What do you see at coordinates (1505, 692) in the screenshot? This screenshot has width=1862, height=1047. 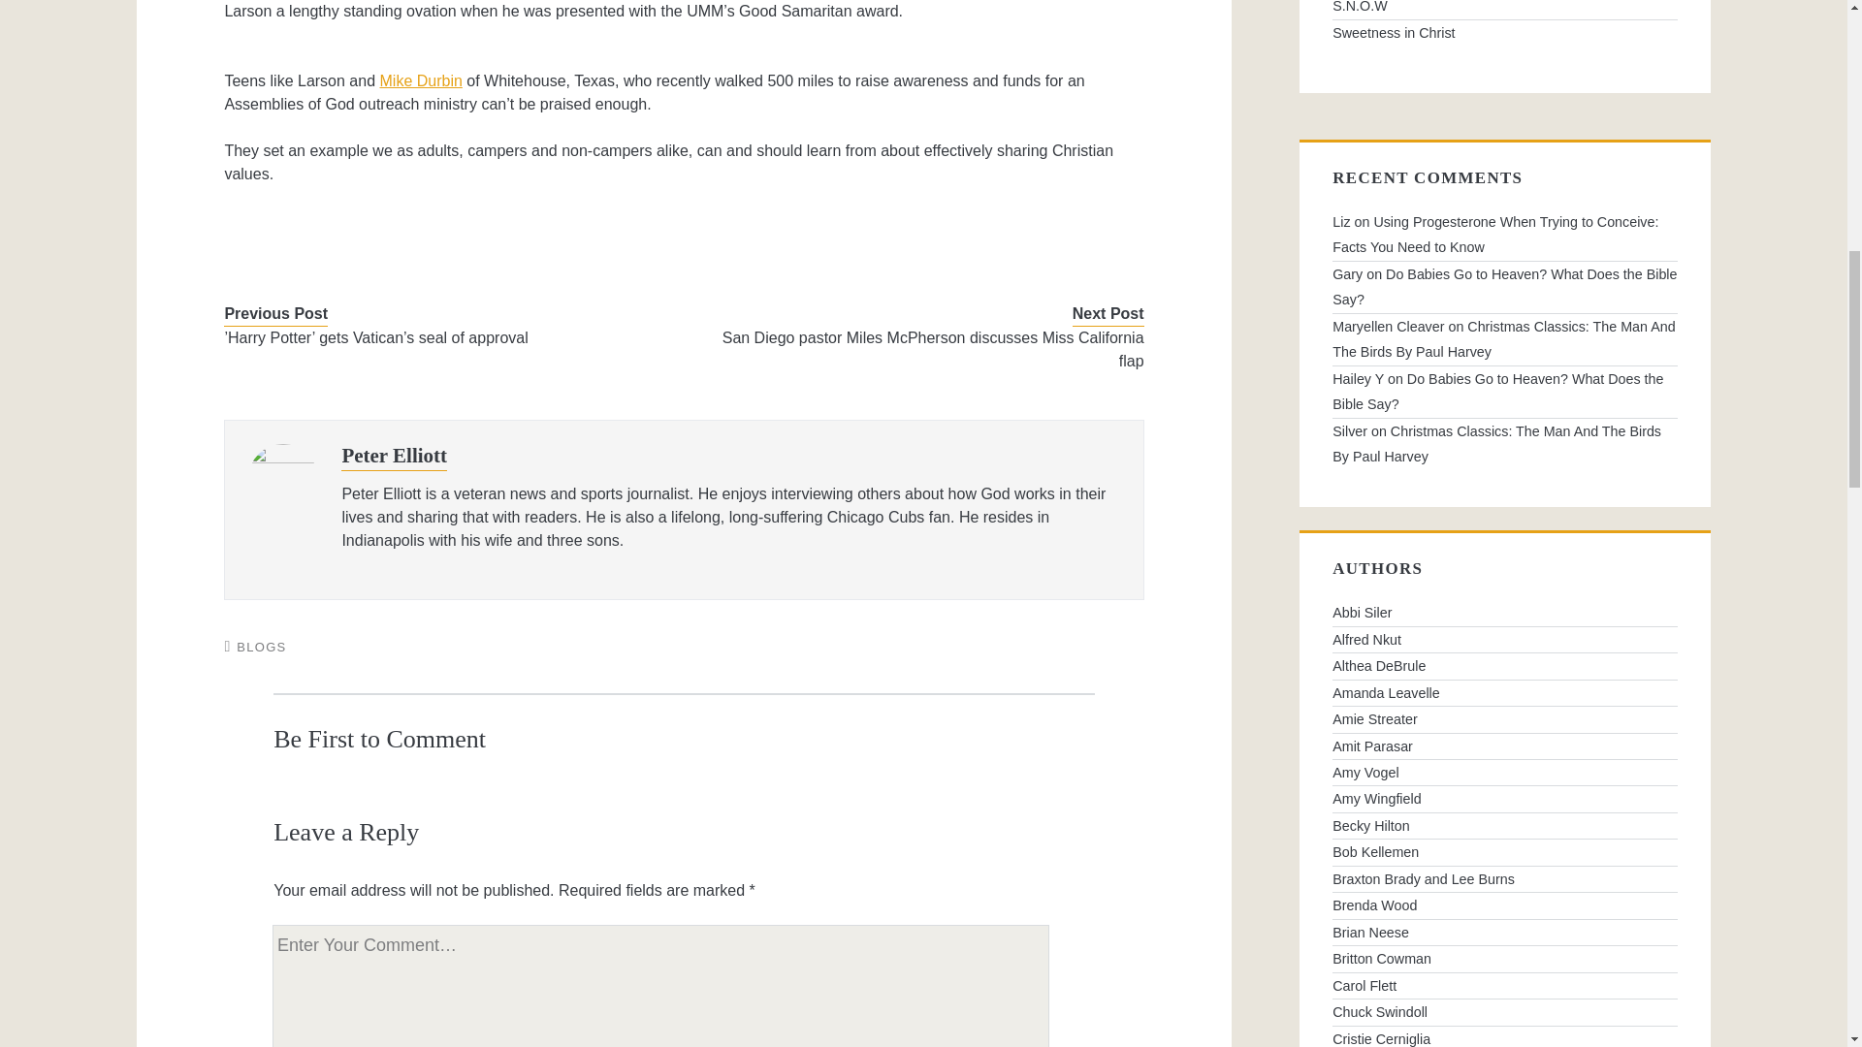 I see `Posts by Amanda Leavelle` at bounding box center [1505, 692].